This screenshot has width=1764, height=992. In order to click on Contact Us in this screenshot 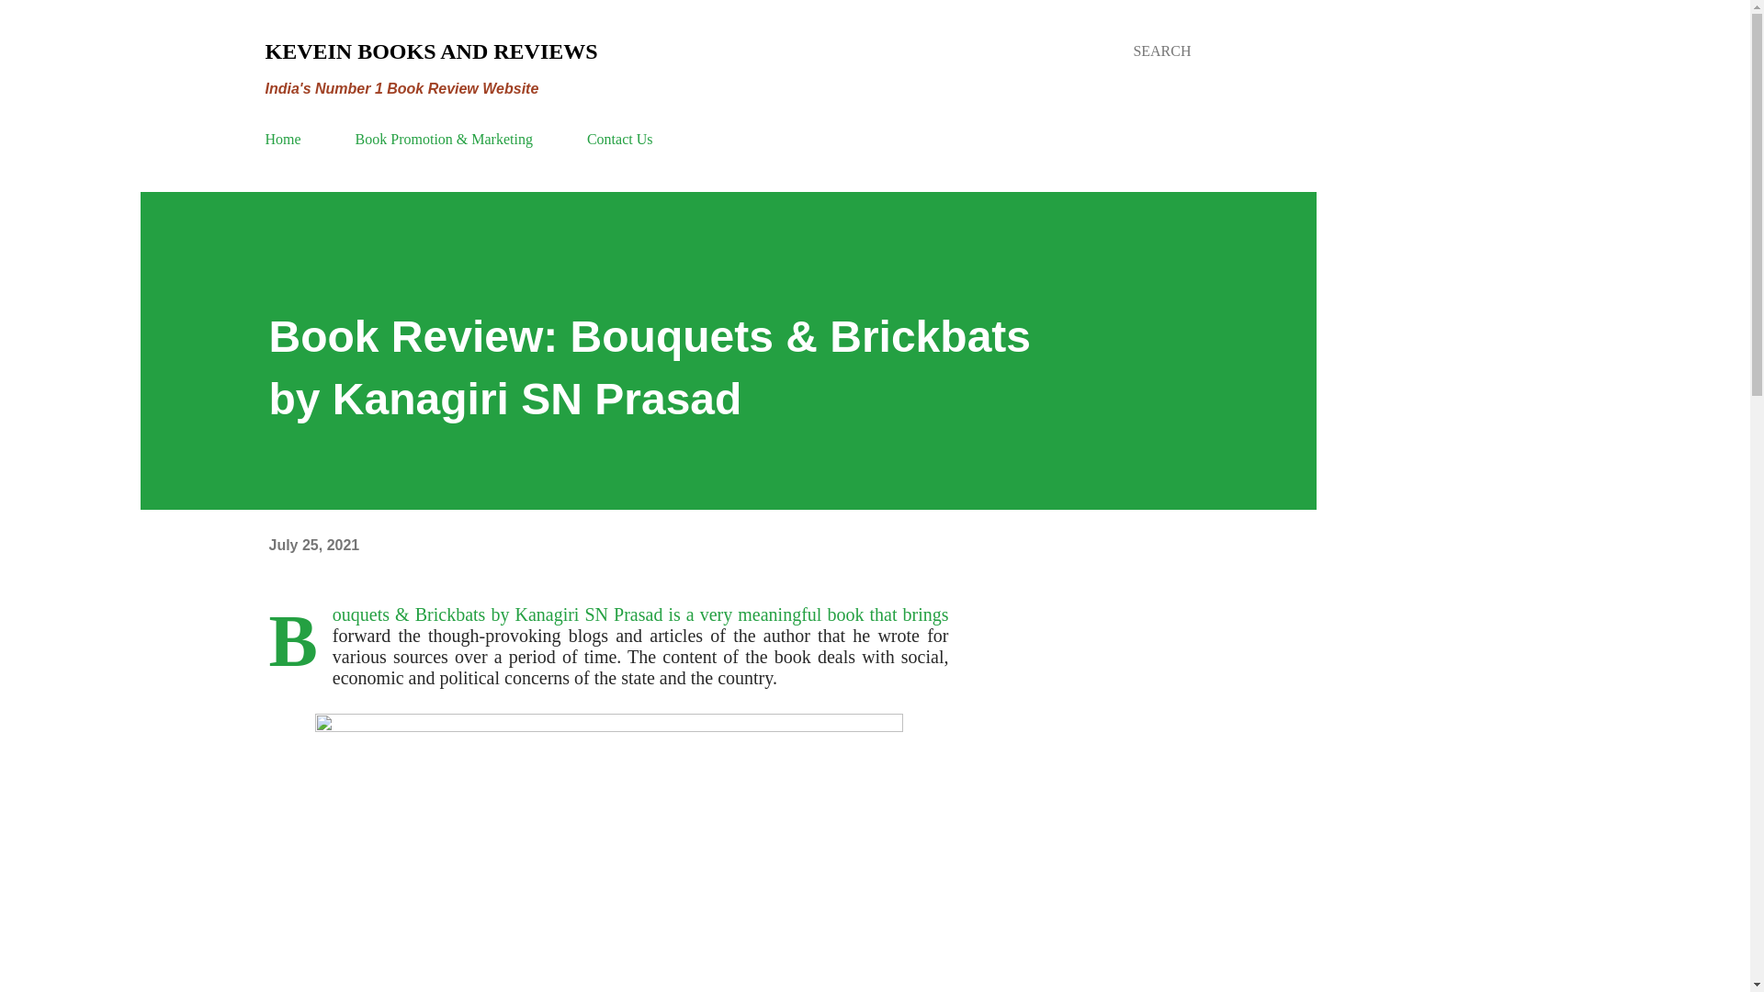, I will do `click(620, 138)`.